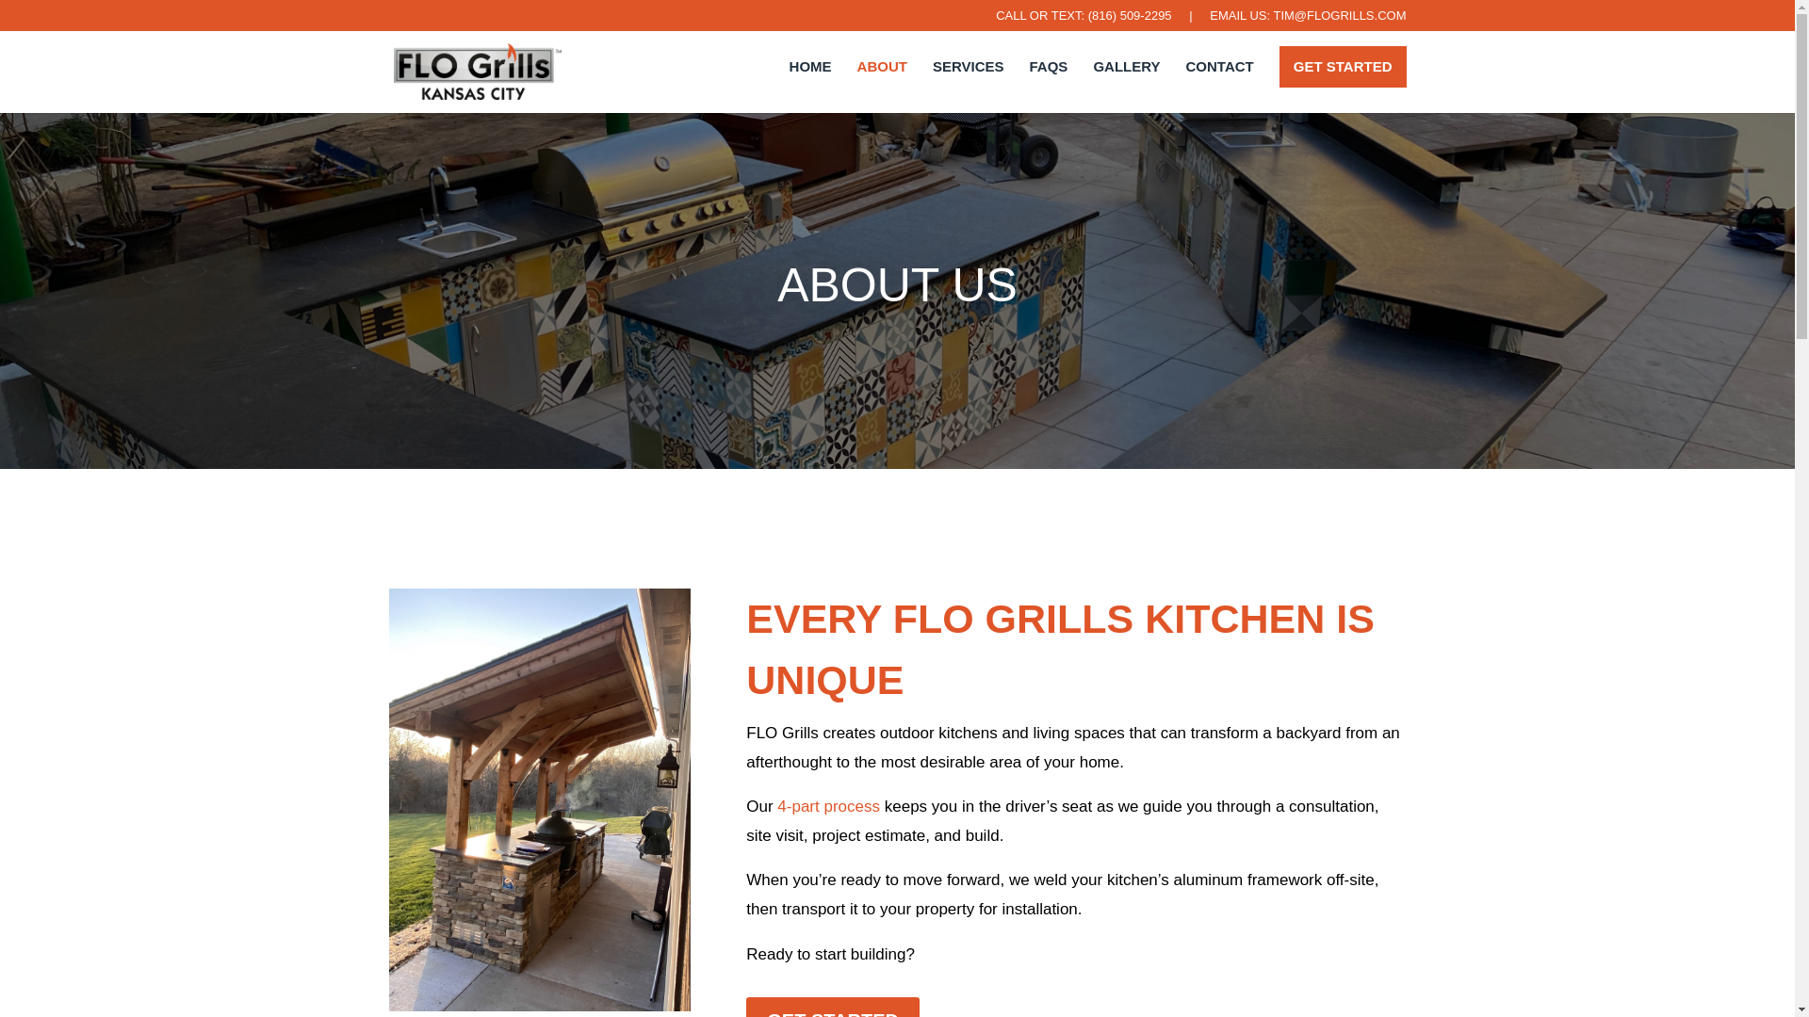 This screenshot has width=1809, height=1017. I want to click on SERVICES, so click(969, 86).